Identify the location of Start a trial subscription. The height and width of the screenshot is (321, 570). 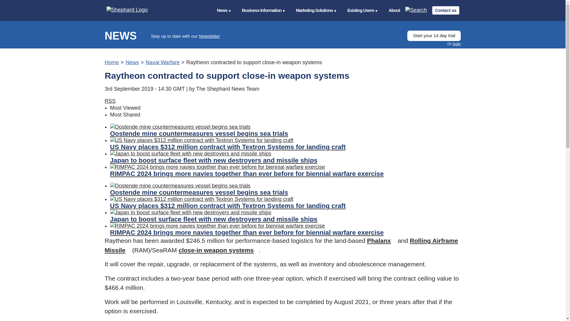
(434, 36).